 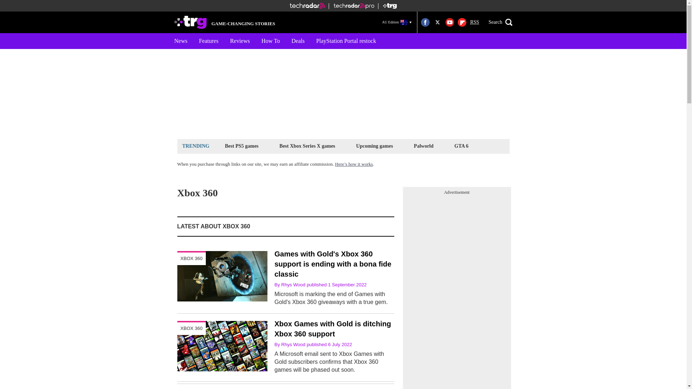 I want to click on GAME-CHANGING STORIES, so click(x=225, y=22).